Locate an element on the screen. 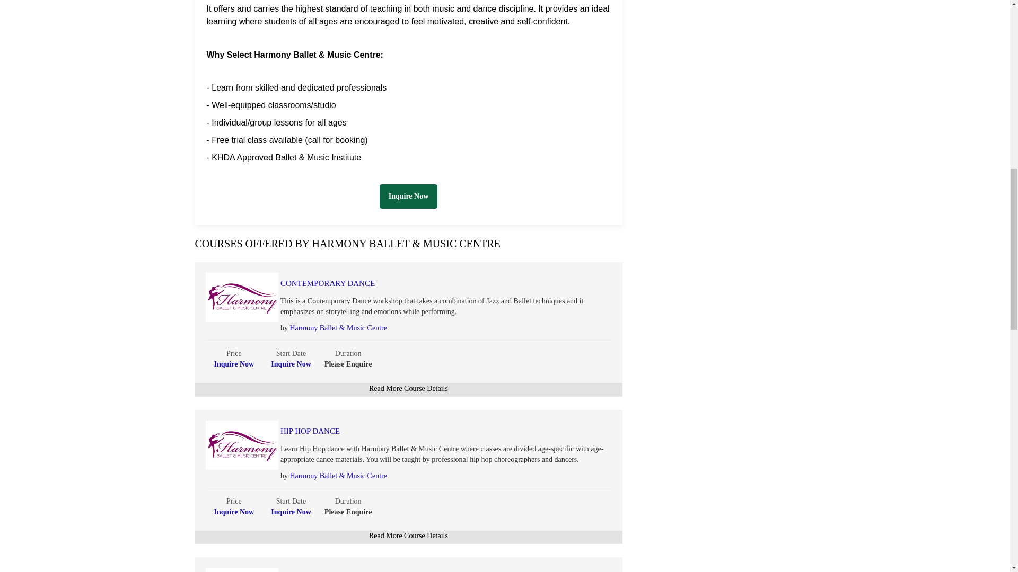 The image size is (1018, 572). Inquire Now is located at coordinates (234, 512).